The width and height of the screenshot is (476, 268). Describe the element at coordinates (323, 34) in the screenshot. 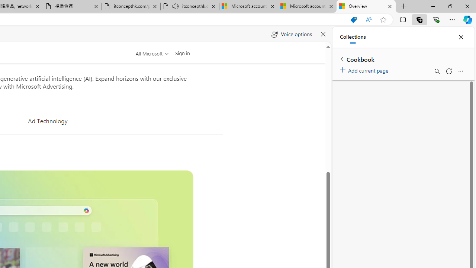

I see `Close read aloud` at that location.